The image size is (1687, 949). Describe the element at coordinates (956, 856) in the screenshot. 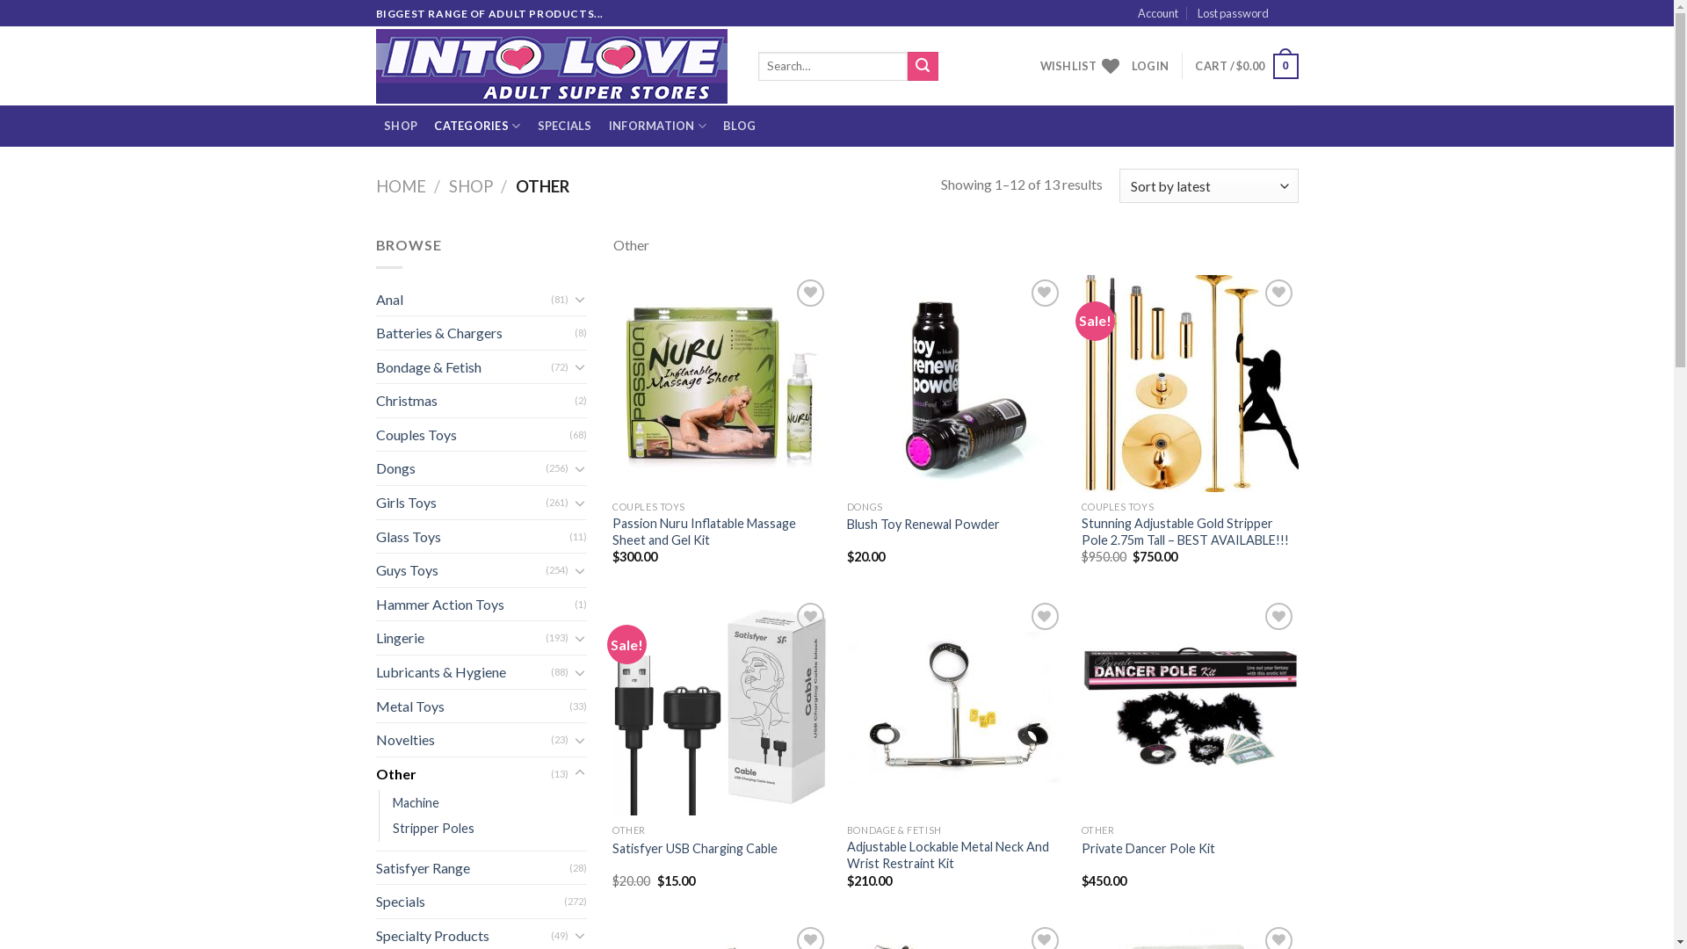

I see `Adjustable Lockable Metal Neck And Wrist Restraint Kit` at that location.